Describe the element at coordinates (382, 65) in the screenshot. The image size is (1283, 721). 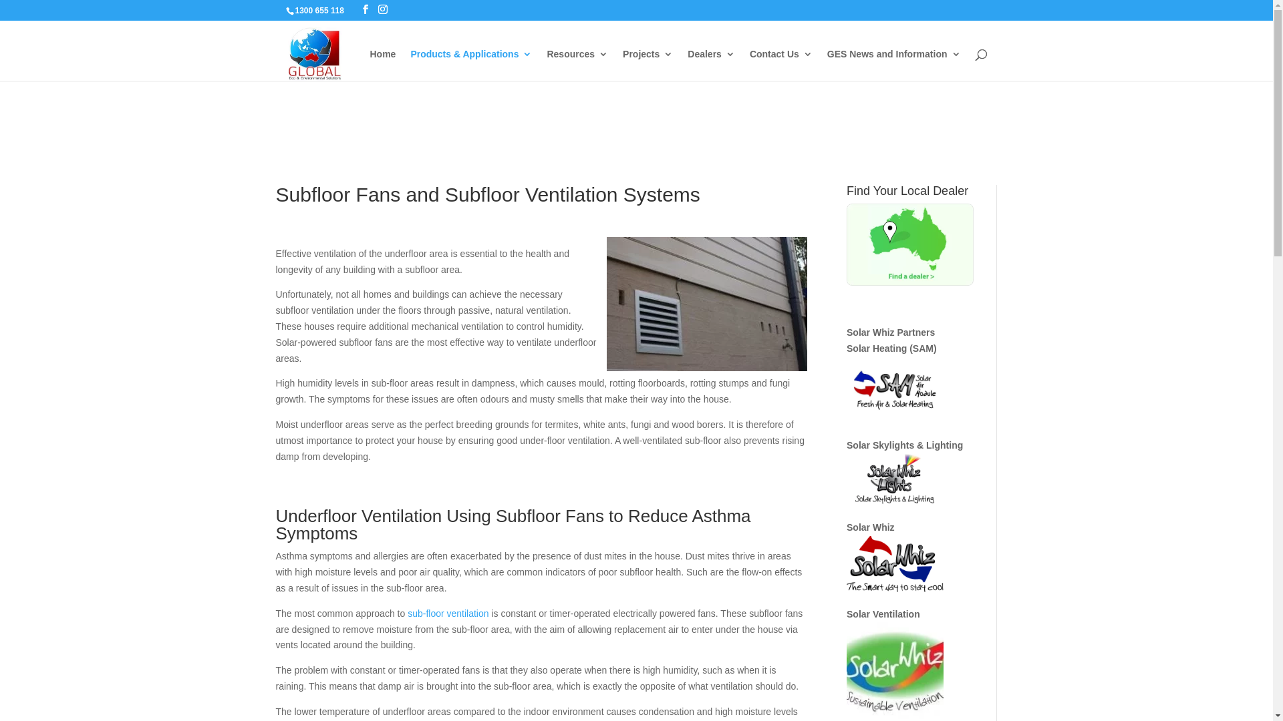
I see `Home` at that location.